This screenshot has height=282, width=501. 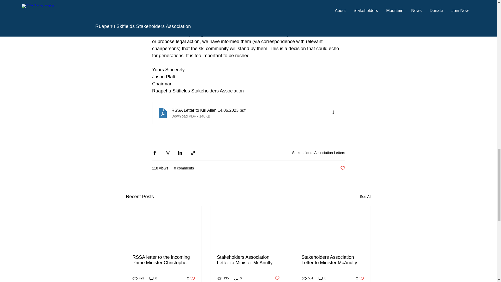 What do you see at coordinates (342, 168) in the screenshot?
I see `Post not marked as liked` at bounding box center [342, 168].